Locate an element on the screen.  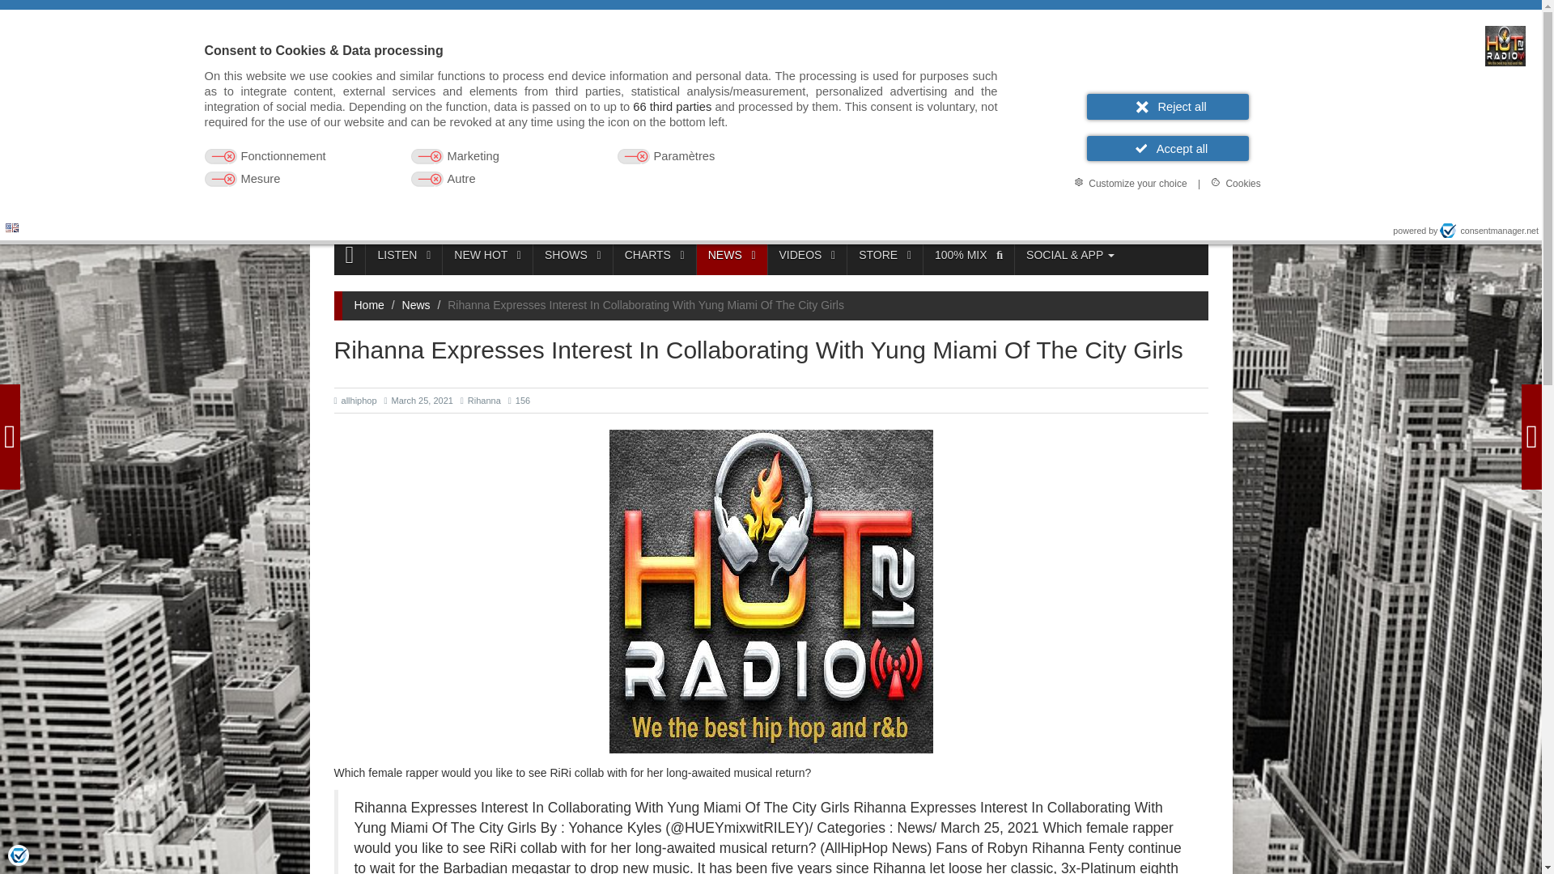
66 third parties is located at coordinates (672, 107).